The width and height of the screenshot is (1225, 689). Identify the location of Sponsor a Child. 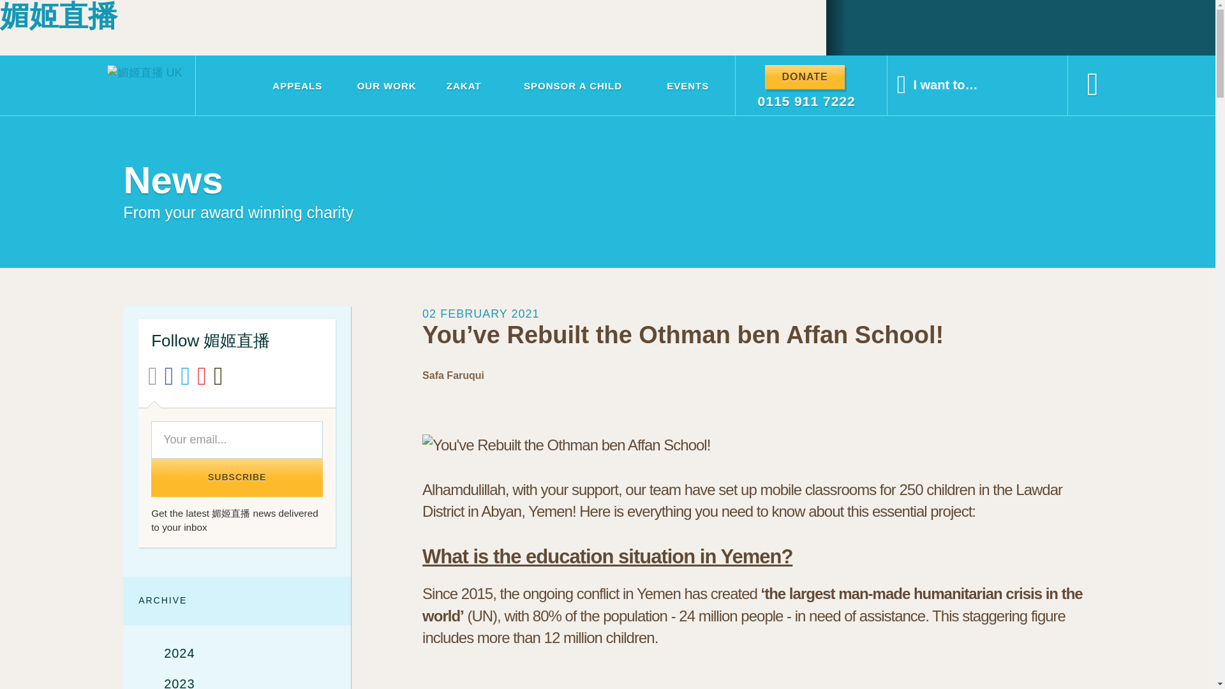
(572, 85).